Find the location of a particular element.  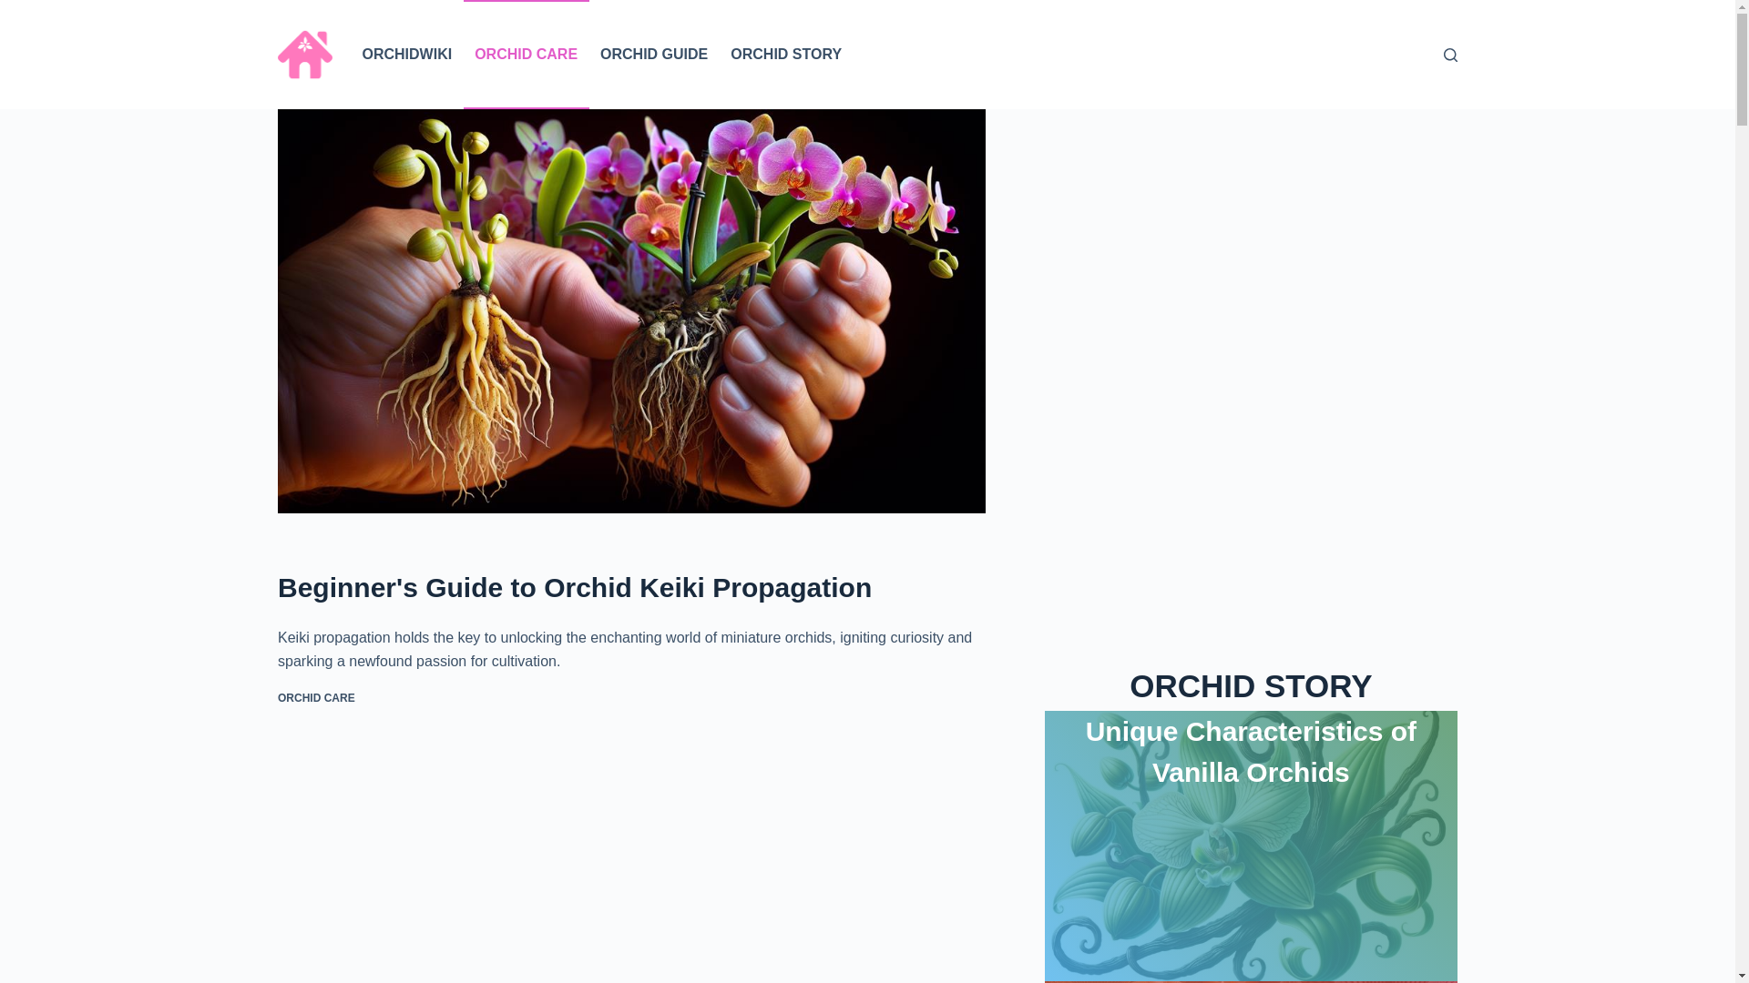

Beginner's Guide to Orchid Keiki Propagation is located at coordinates (632, 586).